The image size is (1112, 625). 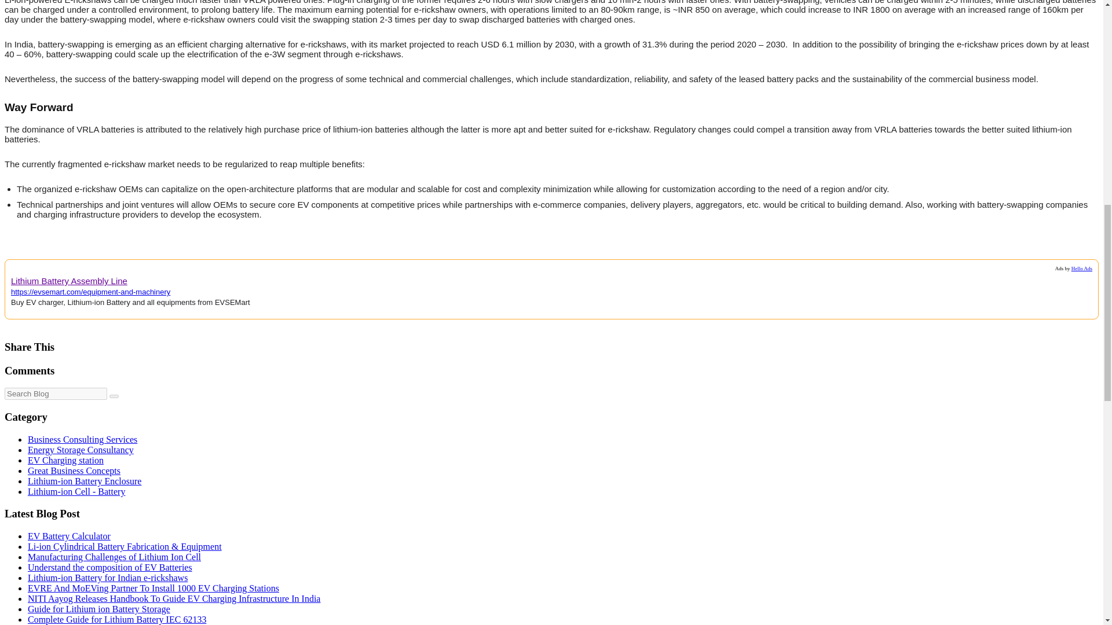 What do you see at coordinates (85, 481) in the screenshot?
I see `Lithium-ion Battery Enclosure` at bounding box center [85, 481].